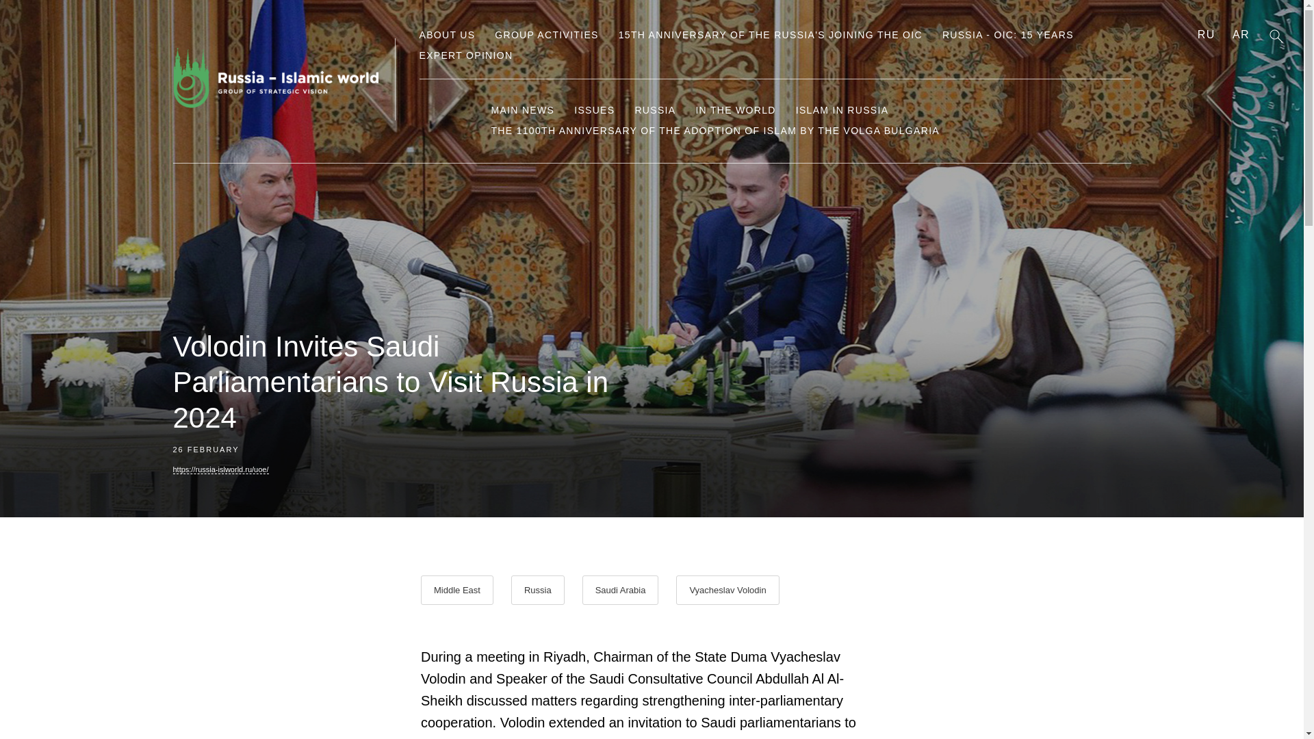 The height and width of the screenshot is (739, 1314). What do you see at coordinates (654, 109) in the screenshot?
I see `RUSSIA` at bounding box center [654, 109].